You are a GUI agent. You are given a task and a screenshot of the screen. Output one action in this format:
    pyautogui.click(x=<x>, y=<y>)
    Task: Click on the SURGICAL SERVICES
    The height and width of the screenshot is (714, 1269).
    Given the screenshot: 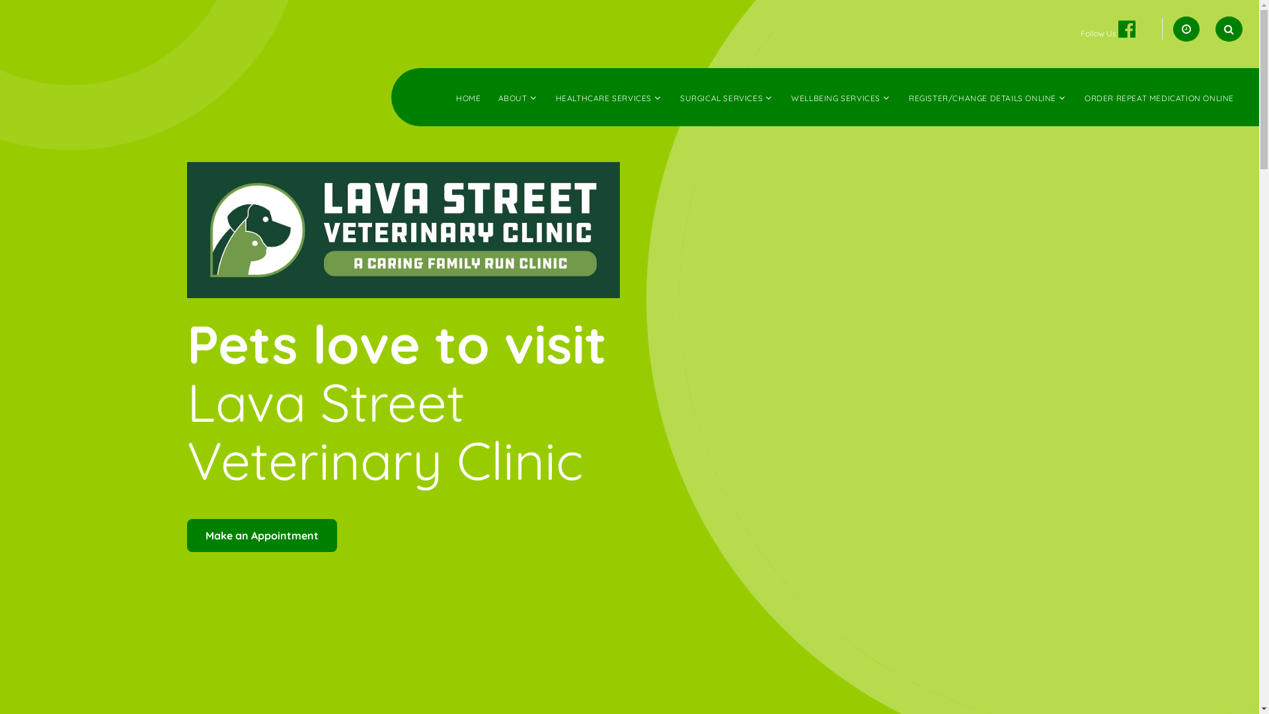 What is the action you would take?
    pyautogui.click(x=722, y=98)
    